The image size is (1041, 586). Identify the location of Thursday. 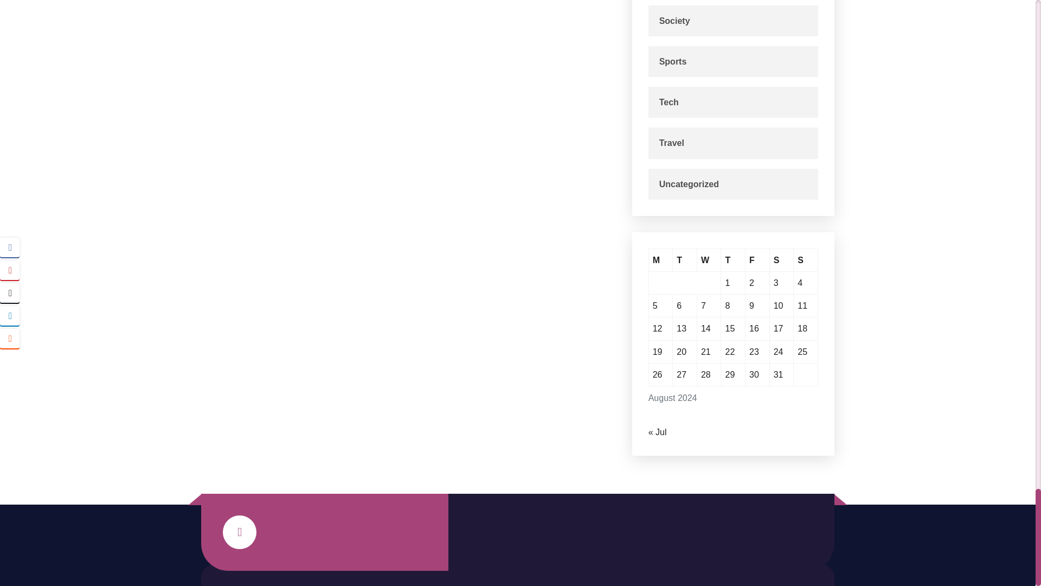
(733, 260).